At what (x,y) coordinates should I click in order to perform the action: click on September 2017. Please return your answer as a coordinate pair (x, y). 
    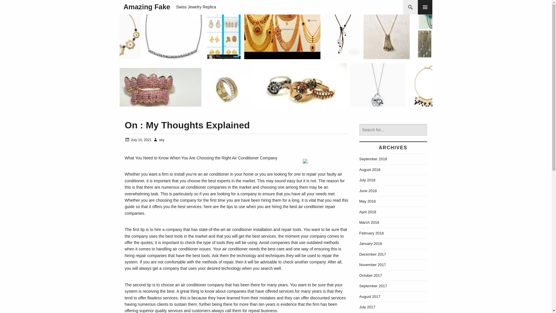
    Looking at the image, I should click on (373, 286).